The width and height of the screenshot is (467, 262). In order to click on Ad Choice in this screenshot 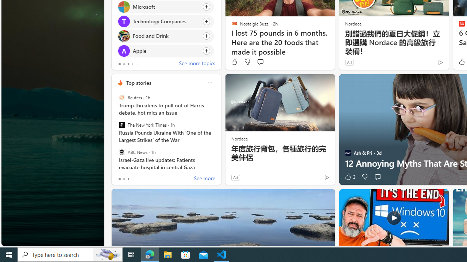, I will do `click(327, 177)`.